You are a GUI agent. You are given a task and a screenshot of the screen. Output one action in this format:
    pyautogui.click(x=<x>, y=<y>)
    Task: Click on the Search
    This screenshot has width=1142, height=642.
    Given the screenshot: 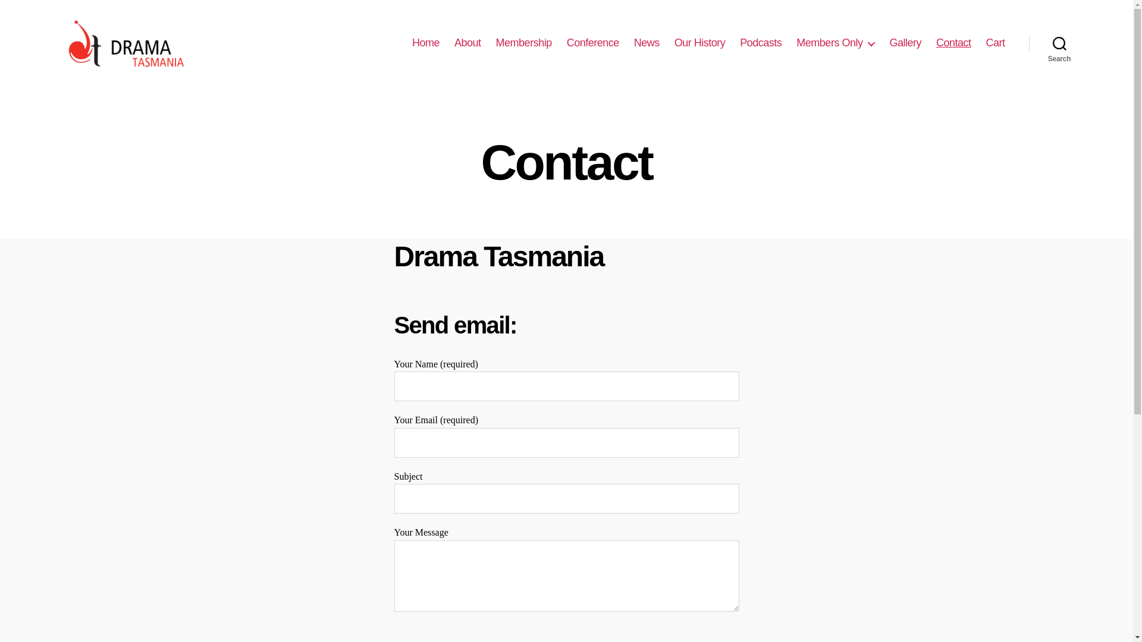 What is the action you would take?
    pyautogui.click(x=1060, y=43)
    